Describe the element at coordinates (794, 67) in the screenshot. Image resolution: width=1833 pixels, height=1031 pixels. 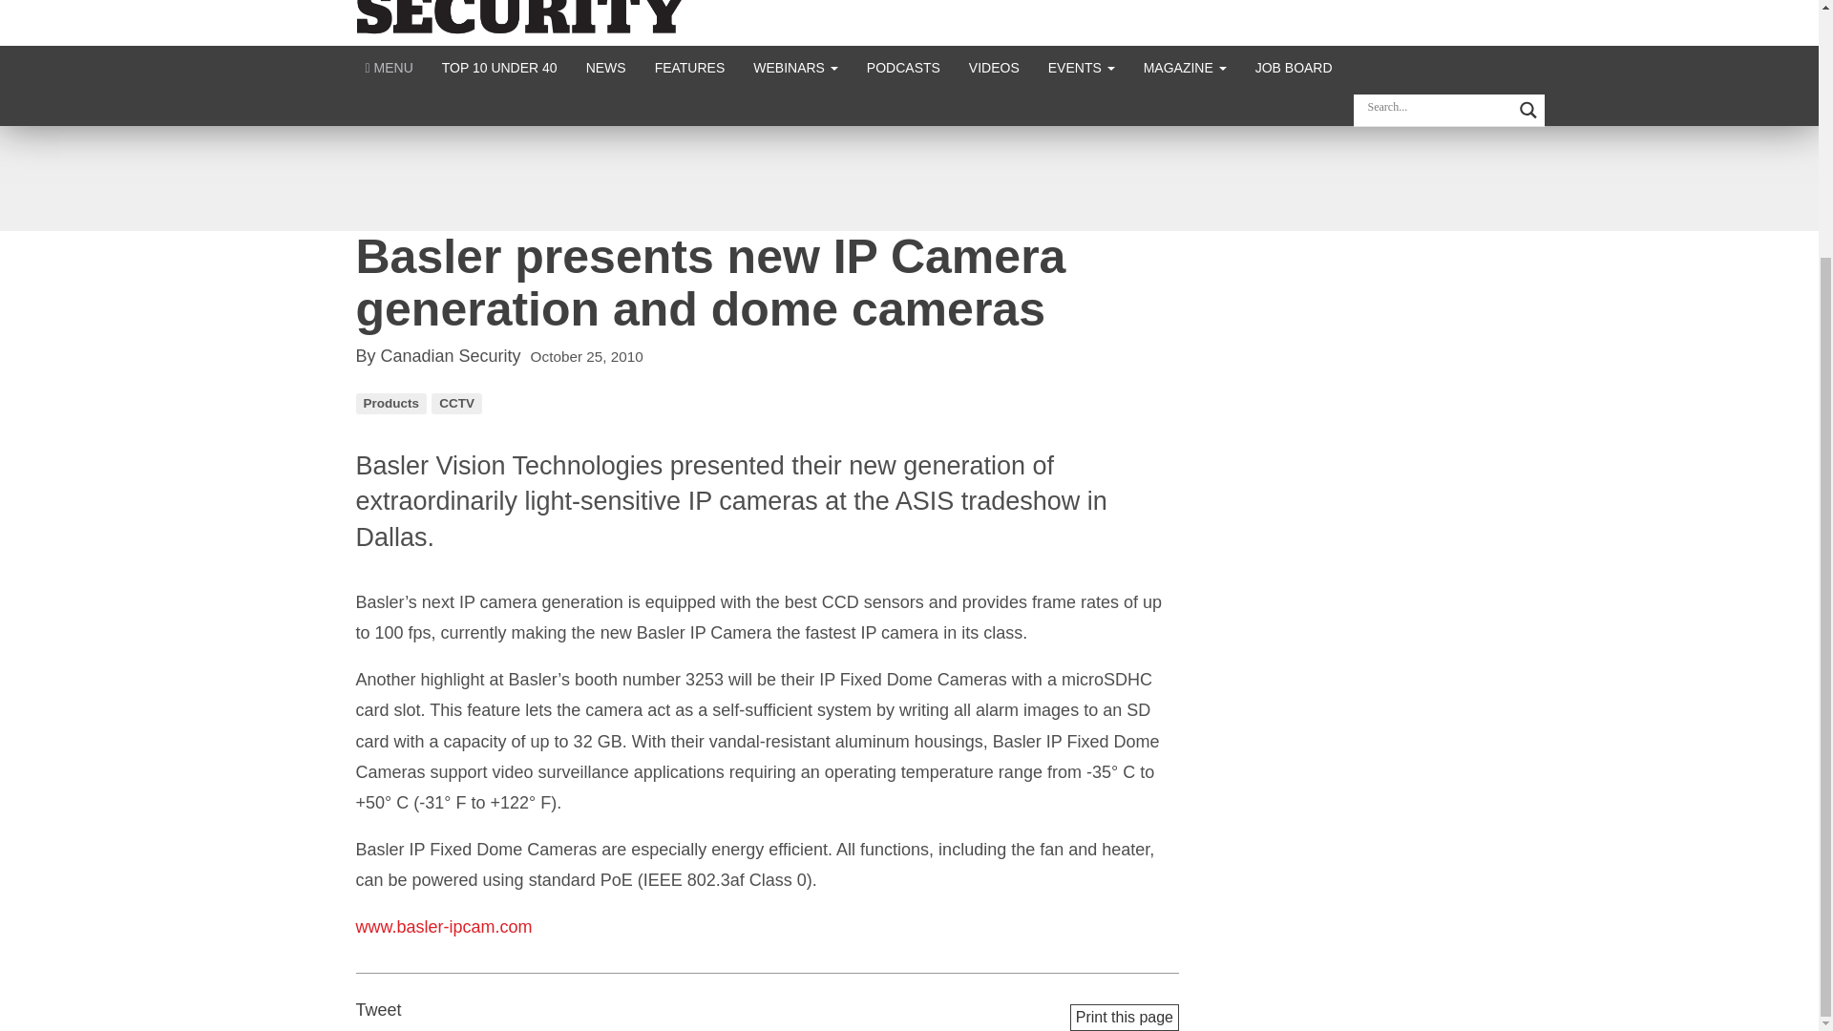
I see `WEBINARS` at that location.